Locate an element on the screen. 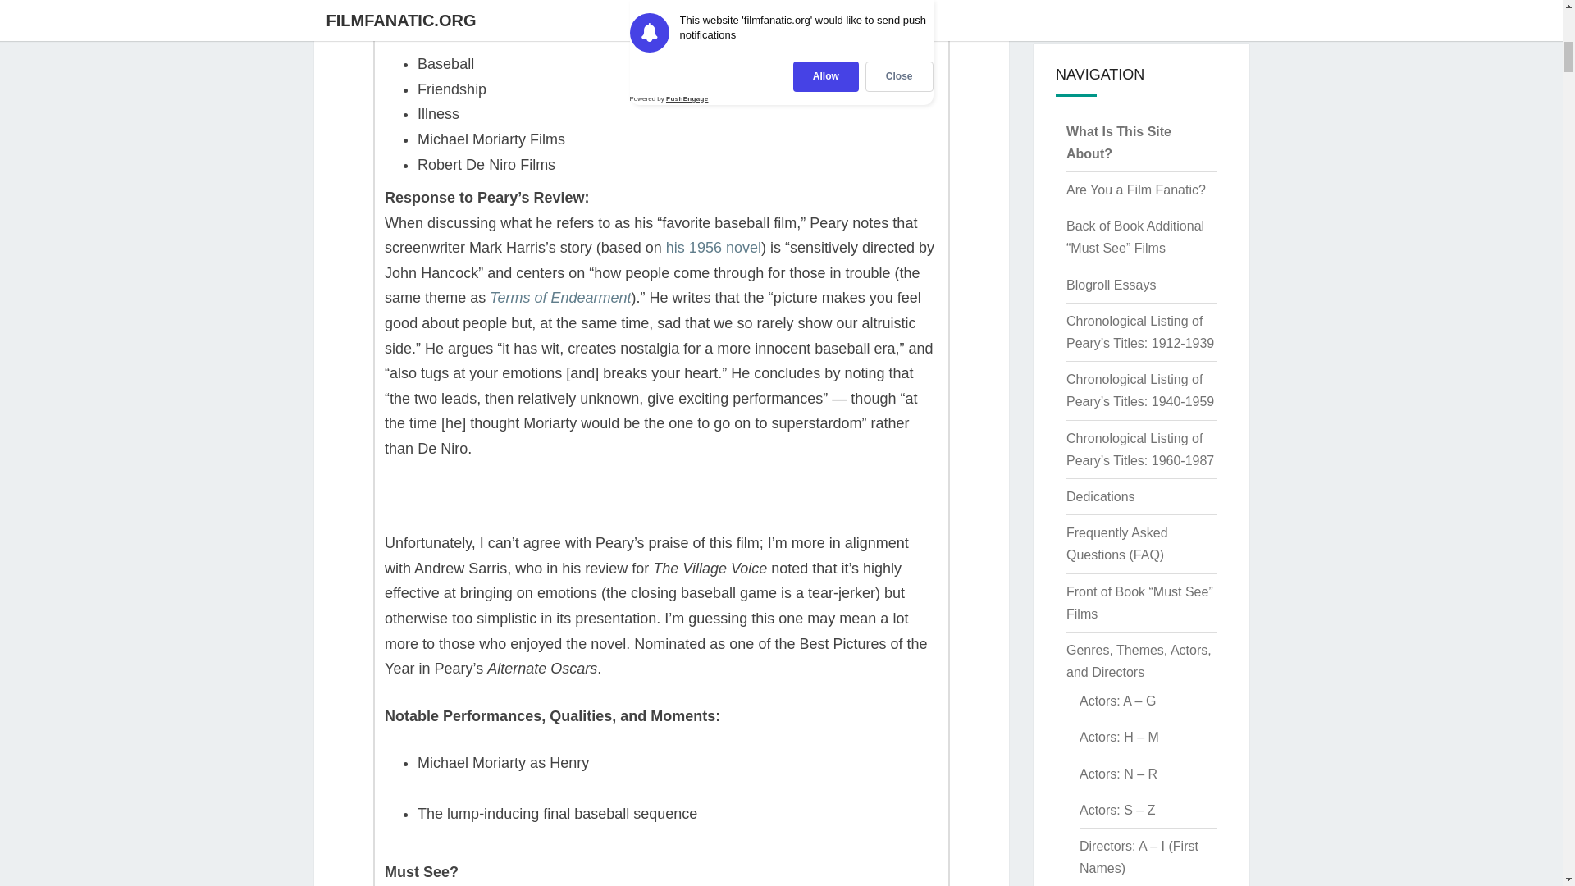 This screenshot has width=1575, height=886. his 1956 novel is located at coordinates (714, 248).